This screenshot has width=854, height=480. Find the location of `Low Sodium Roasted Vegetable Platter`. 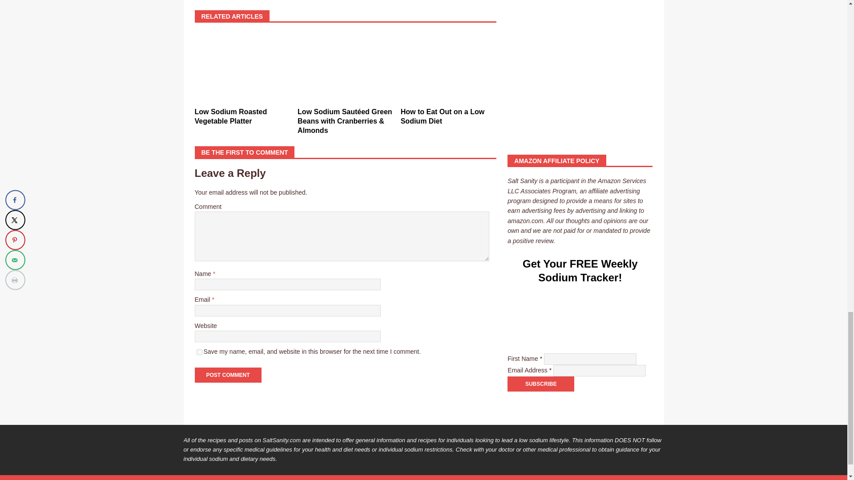

Low Sodium Roasted Vegetable Platter is located at coordinates (242, 68).